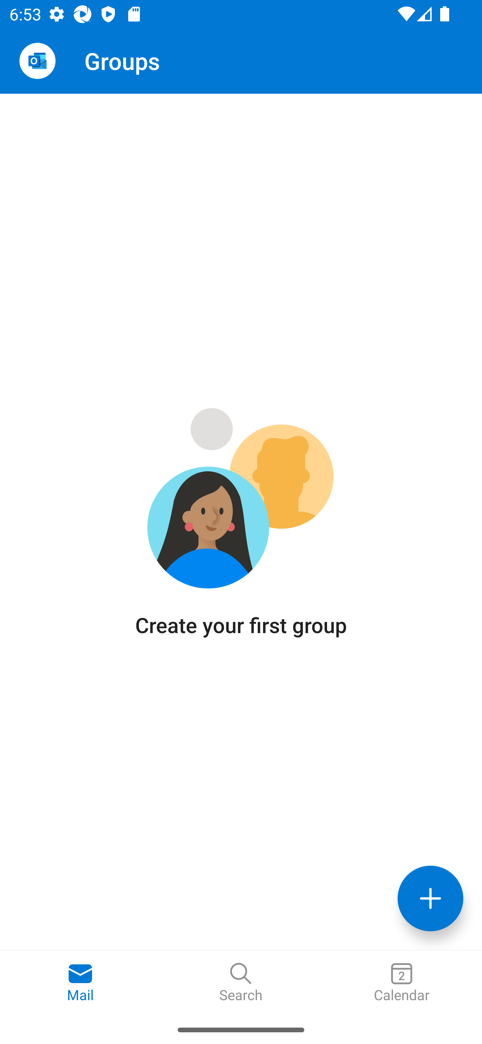 The height and width of the screenshot is (1044, 482). I want to click on New Group, so click(430, 898).